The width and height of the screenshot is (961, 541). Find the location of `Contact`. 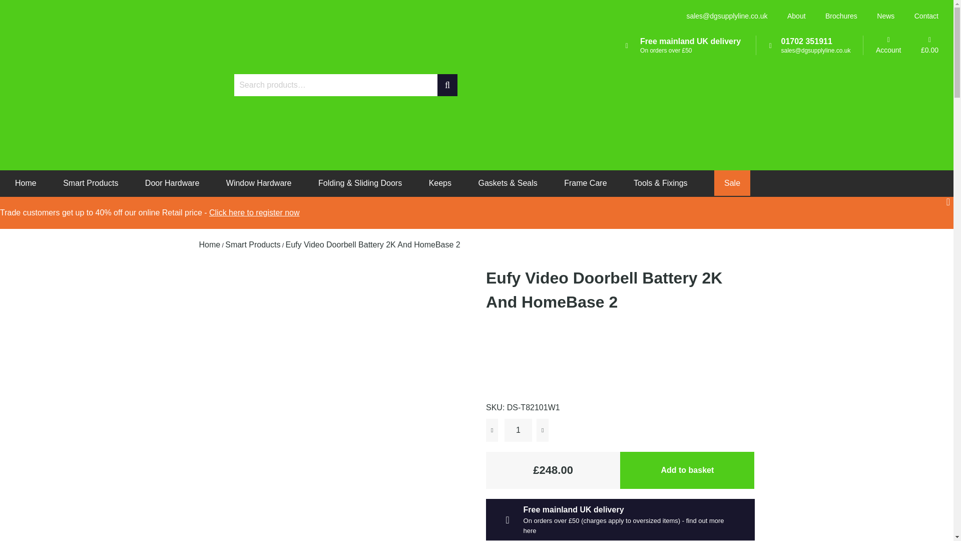

Contact is located at coordinates (926, 16).